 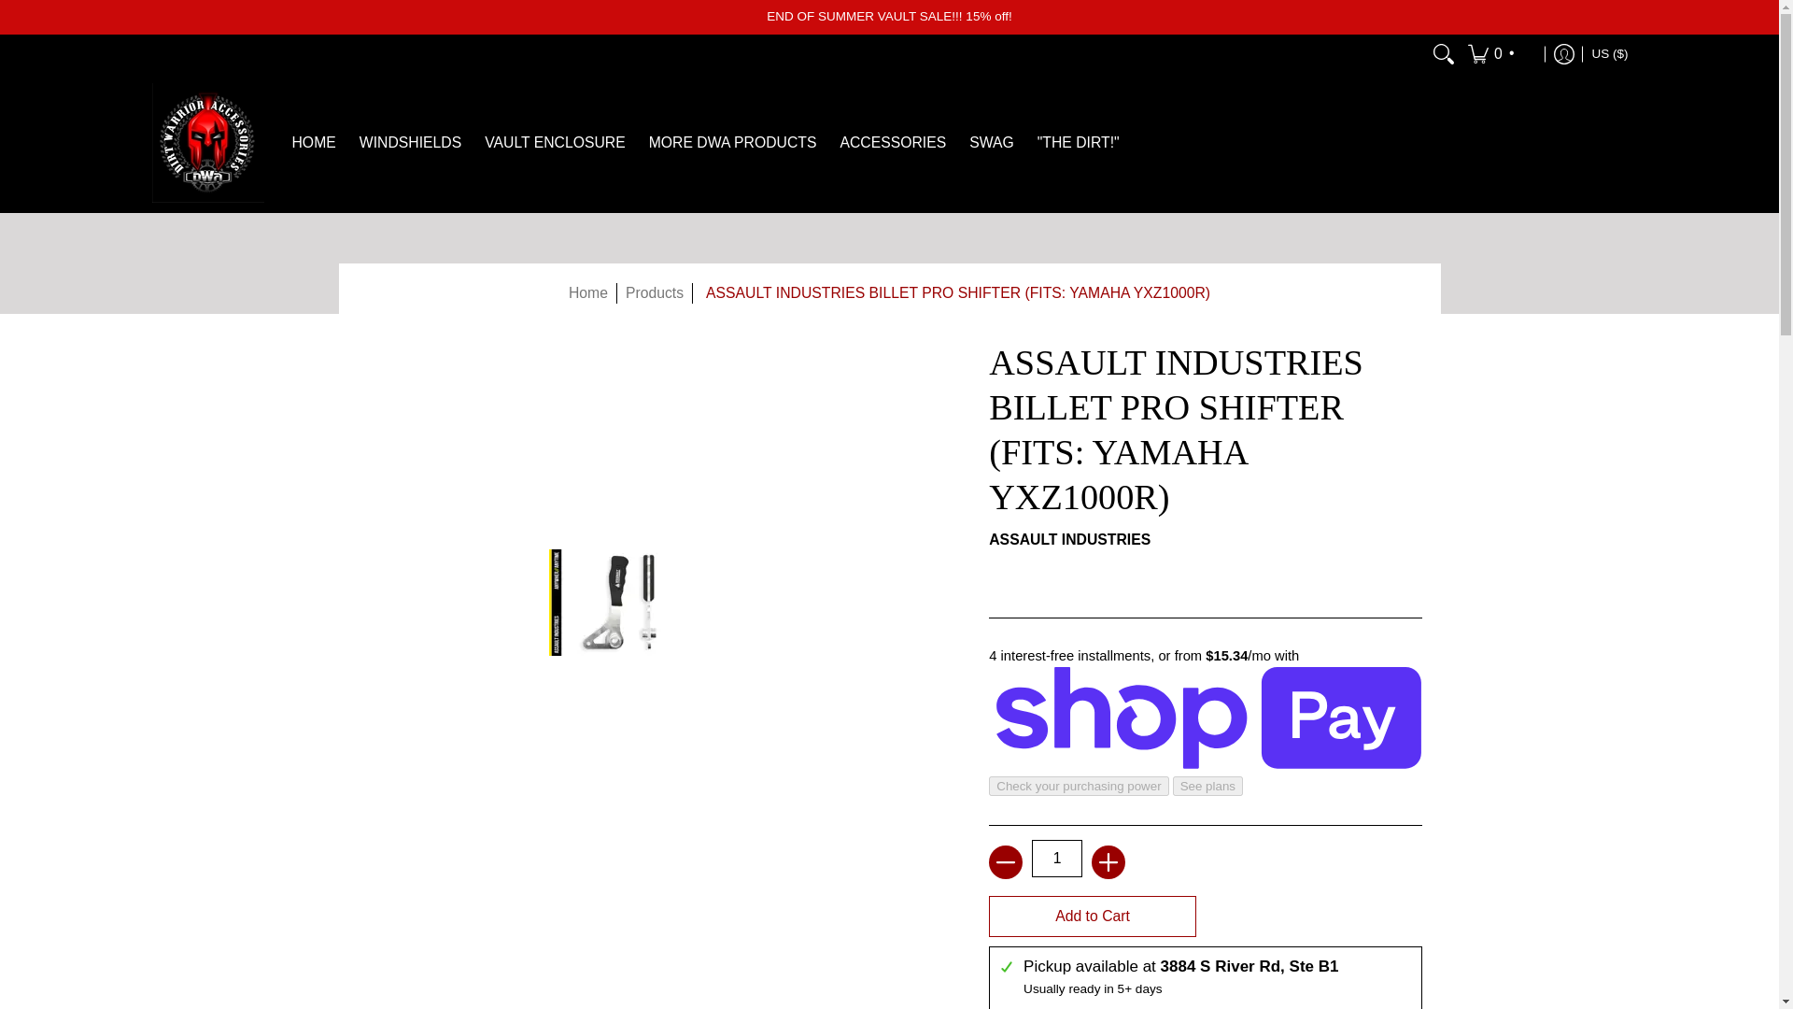 What do you see at coordinates (1502, 53) in the screenshot?
I see `Cart` at bounding box center [1502, 53].